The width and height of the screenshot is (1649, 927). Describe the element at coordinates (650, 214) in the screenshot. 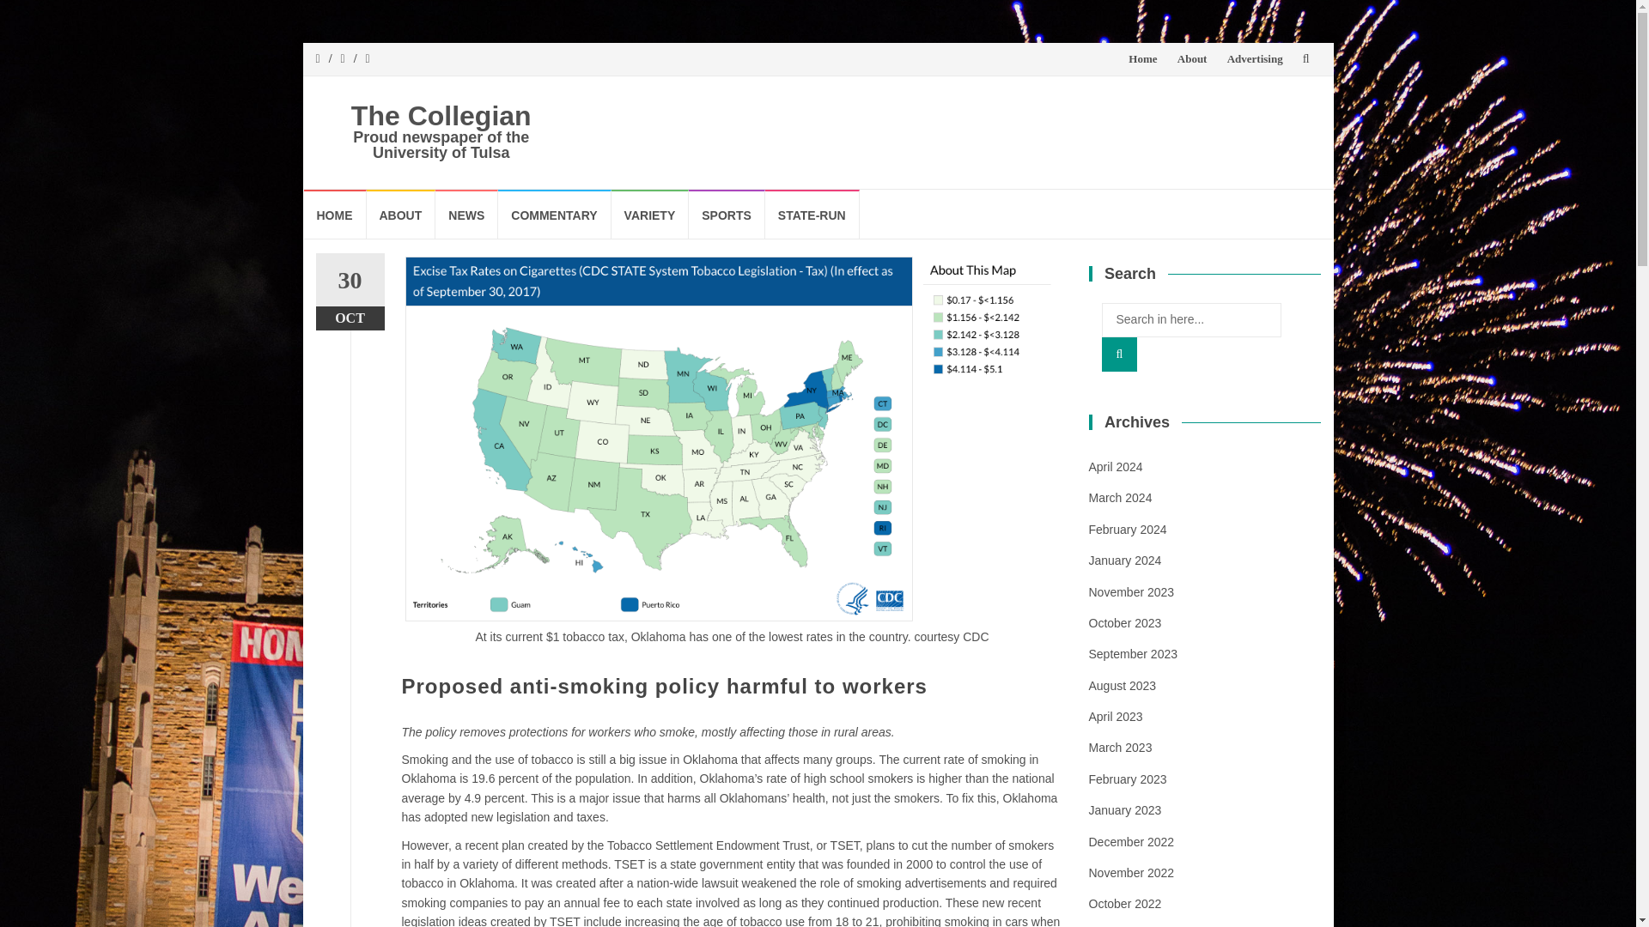

I see `VARIETY` at that location.